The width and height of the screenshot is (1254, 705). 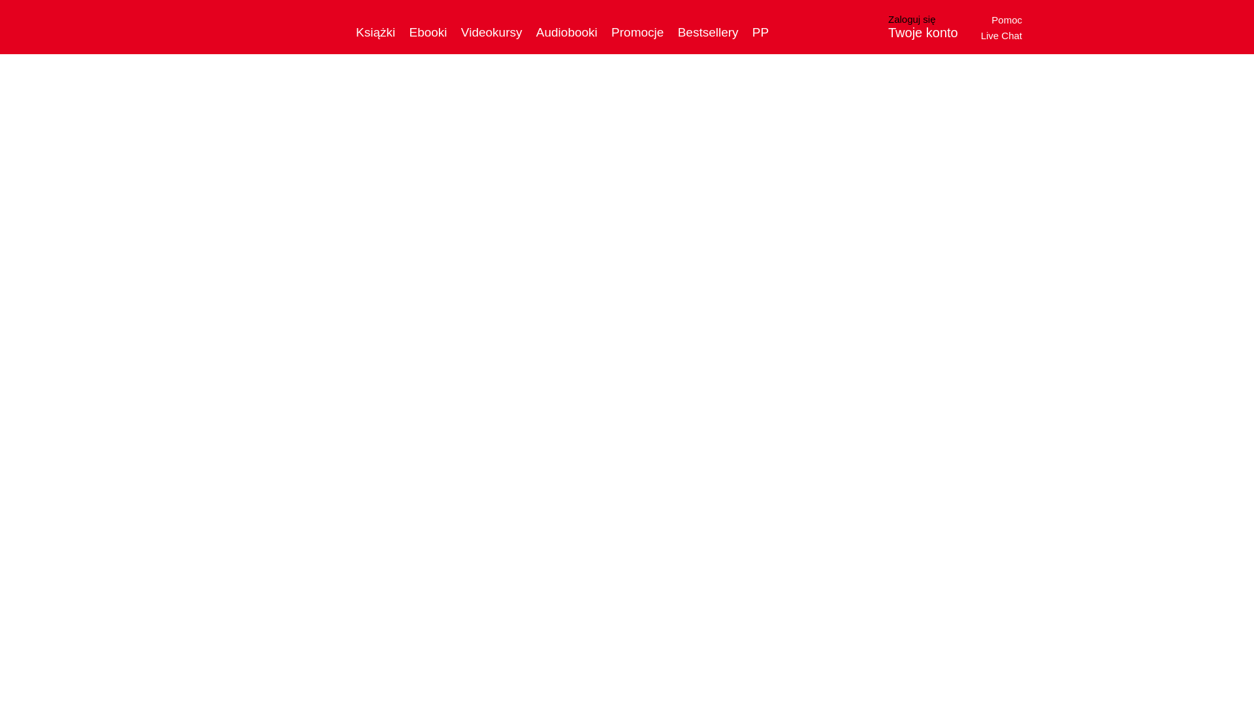 What do you see at coordinates (567, 32) in the screenshot?
I see `Audiobooki` at bounding box center [567, 32].